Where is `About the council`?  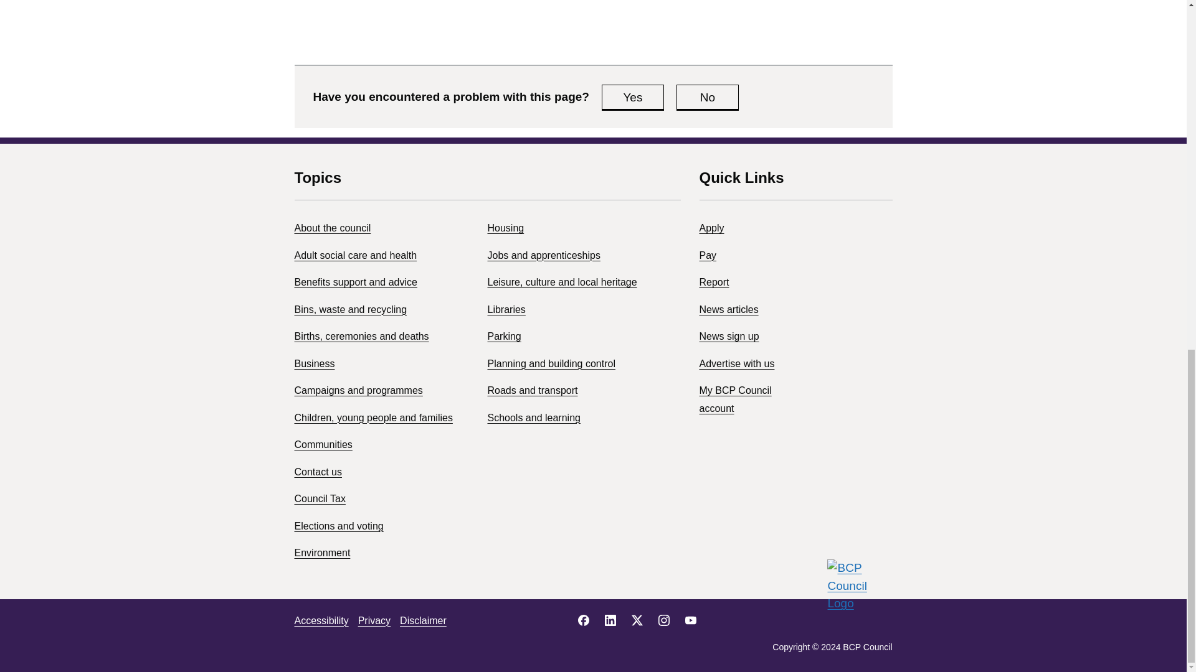
About the council is located at coordinates (333, 228).